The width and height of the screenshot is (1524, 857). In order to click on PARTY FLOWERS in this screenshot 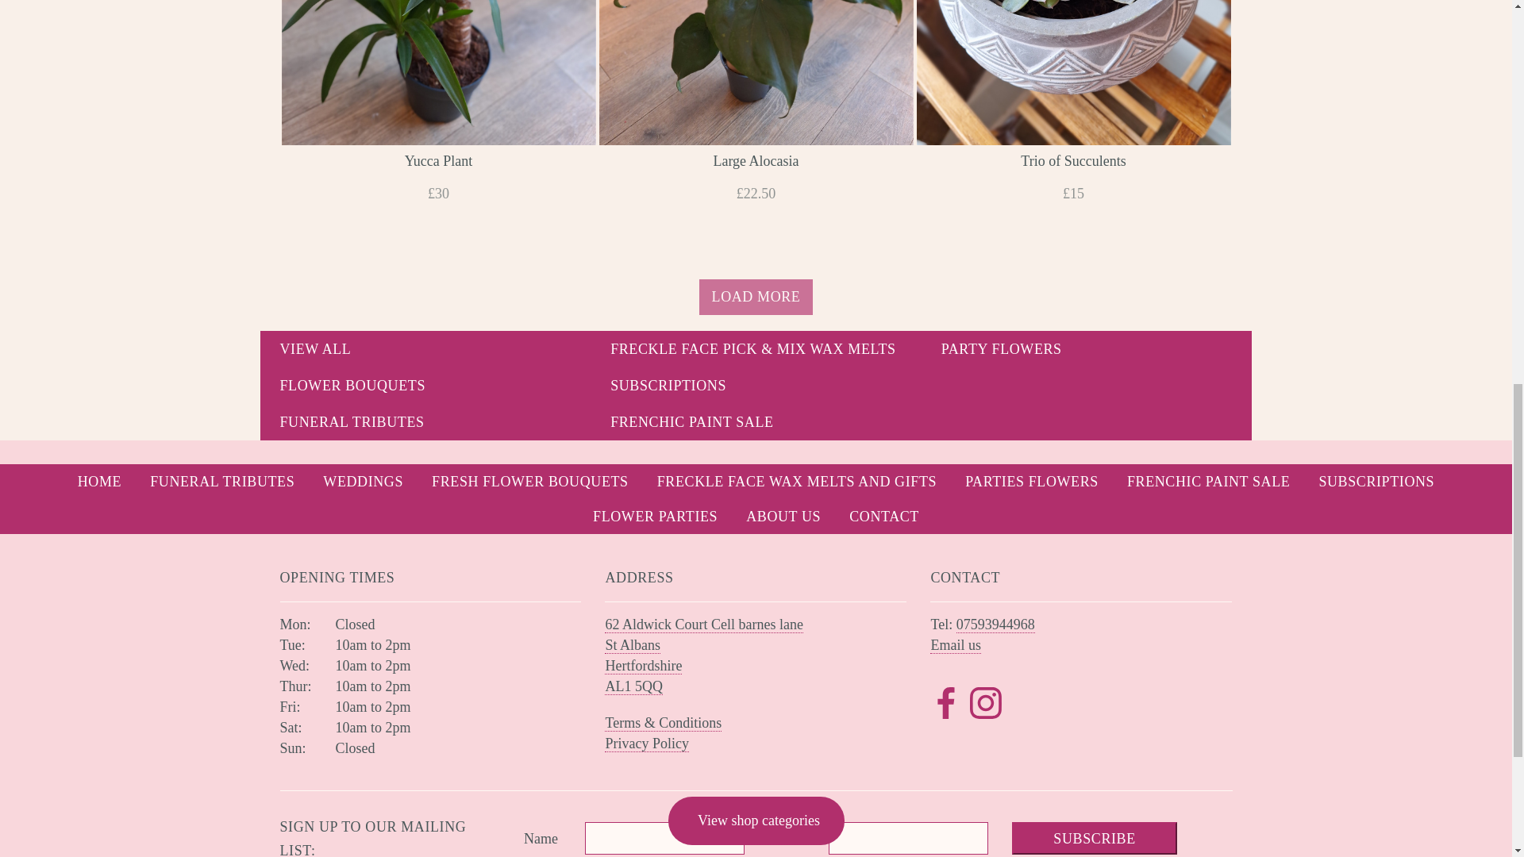, I will do `click(1087, 349)`.